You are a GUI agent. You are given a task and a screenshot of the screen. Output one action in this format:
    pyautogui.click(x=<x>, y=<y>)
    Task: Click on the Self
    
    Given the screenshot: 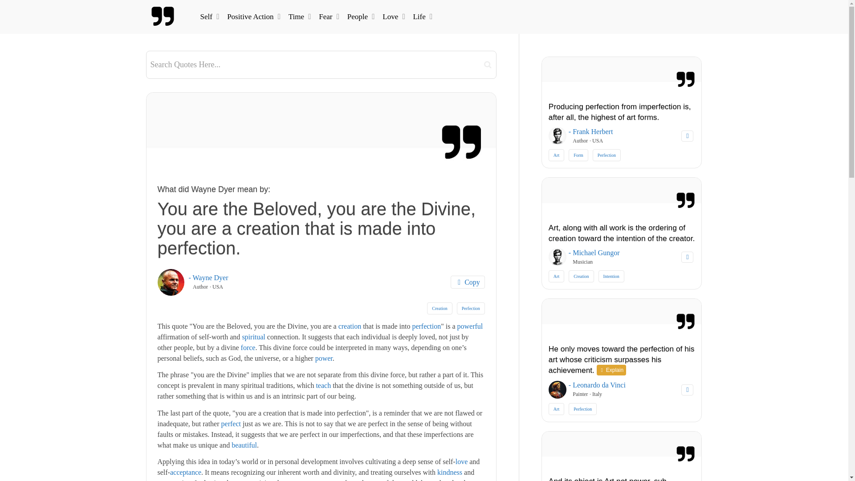 What is the action you would take?
    pyautogui.click(x=208, y=16)
    